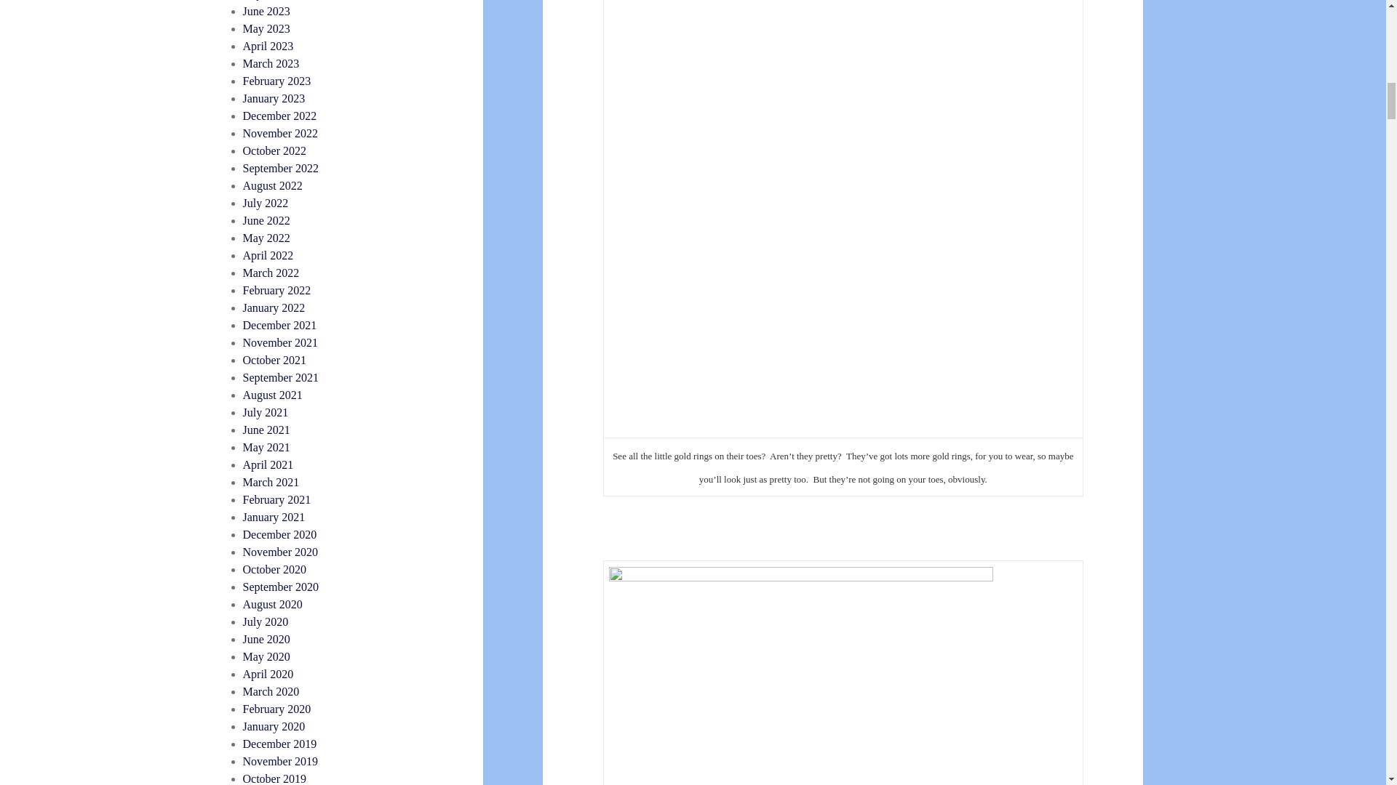 Image resolution: width=1397 pixels, height=785 pixels. Describe the element at coordinates (281, 133) in the screenshot. I see `November 2022` at that location.